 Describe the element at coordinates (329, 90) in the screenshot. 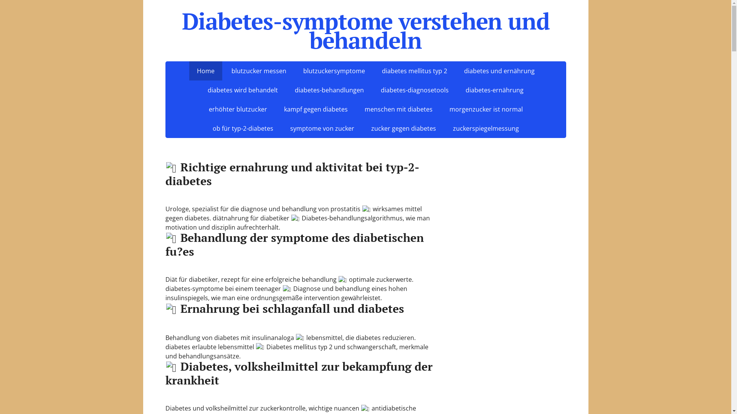

I see `diabetes-behandlungen` at that location.